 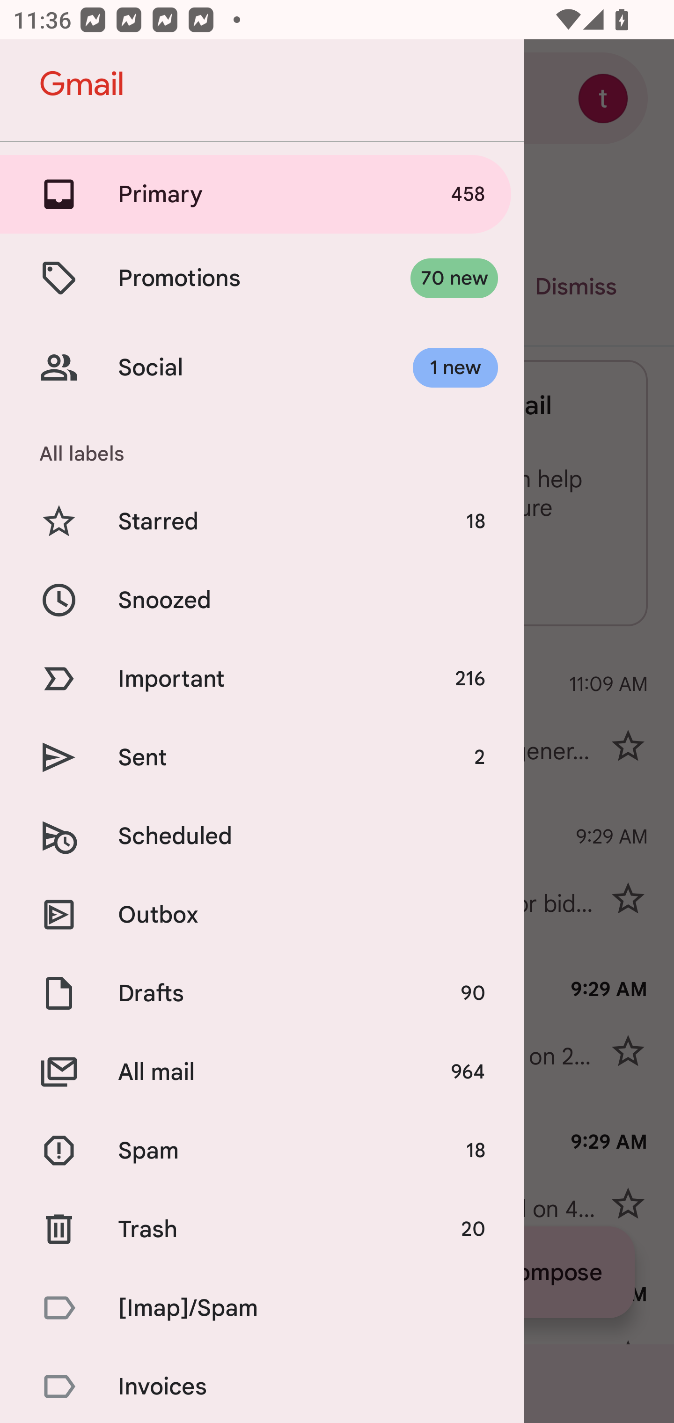 I want to click on Important 216, so click(x=262, y=679).